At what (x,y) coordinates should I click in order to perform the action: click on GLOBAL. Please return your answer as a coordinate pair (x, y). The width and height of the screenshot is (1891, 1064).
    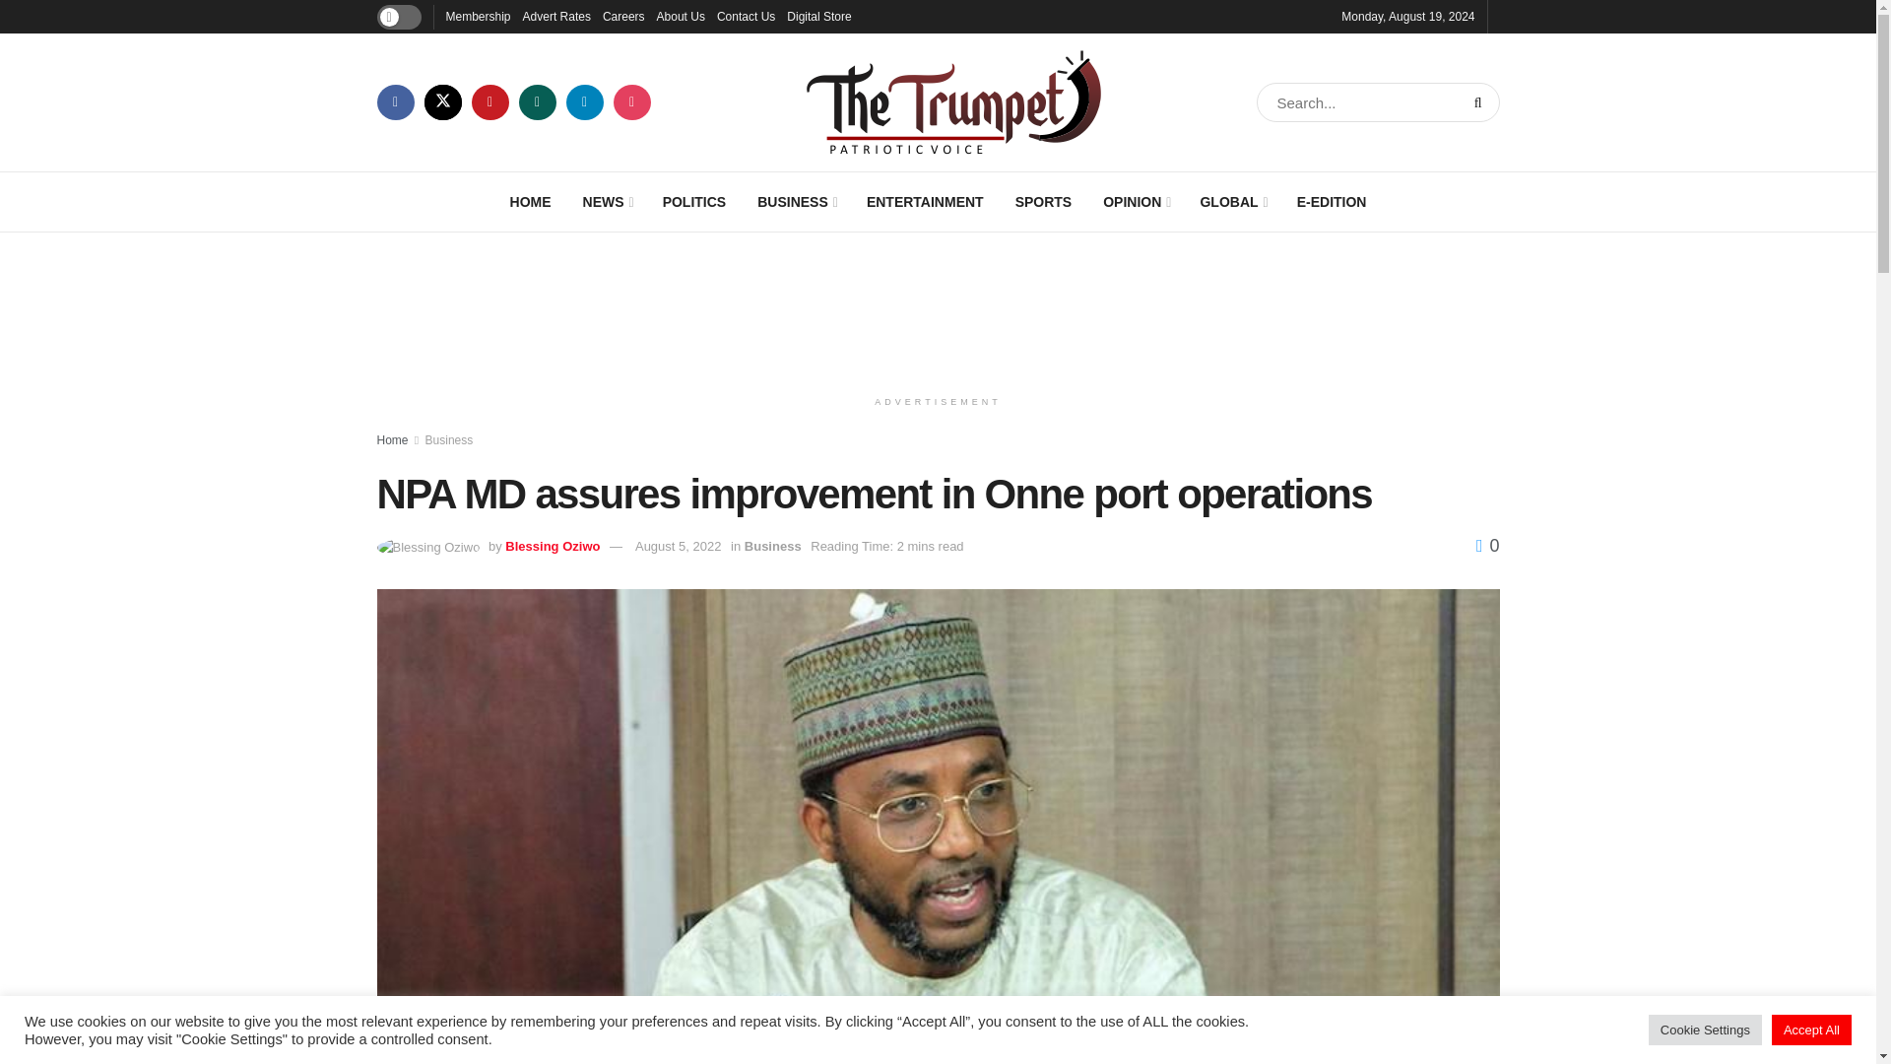
    Looking at the image, I should click on (1231, 201).